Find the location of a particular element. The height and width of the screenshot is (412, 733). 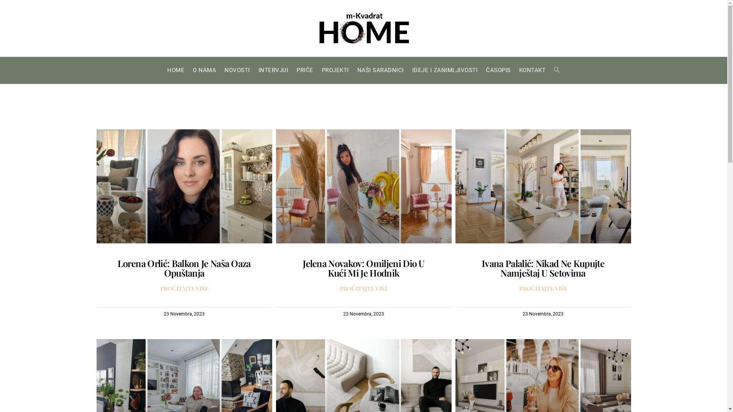

NOVOSTI is located at coordinates (237, 70).